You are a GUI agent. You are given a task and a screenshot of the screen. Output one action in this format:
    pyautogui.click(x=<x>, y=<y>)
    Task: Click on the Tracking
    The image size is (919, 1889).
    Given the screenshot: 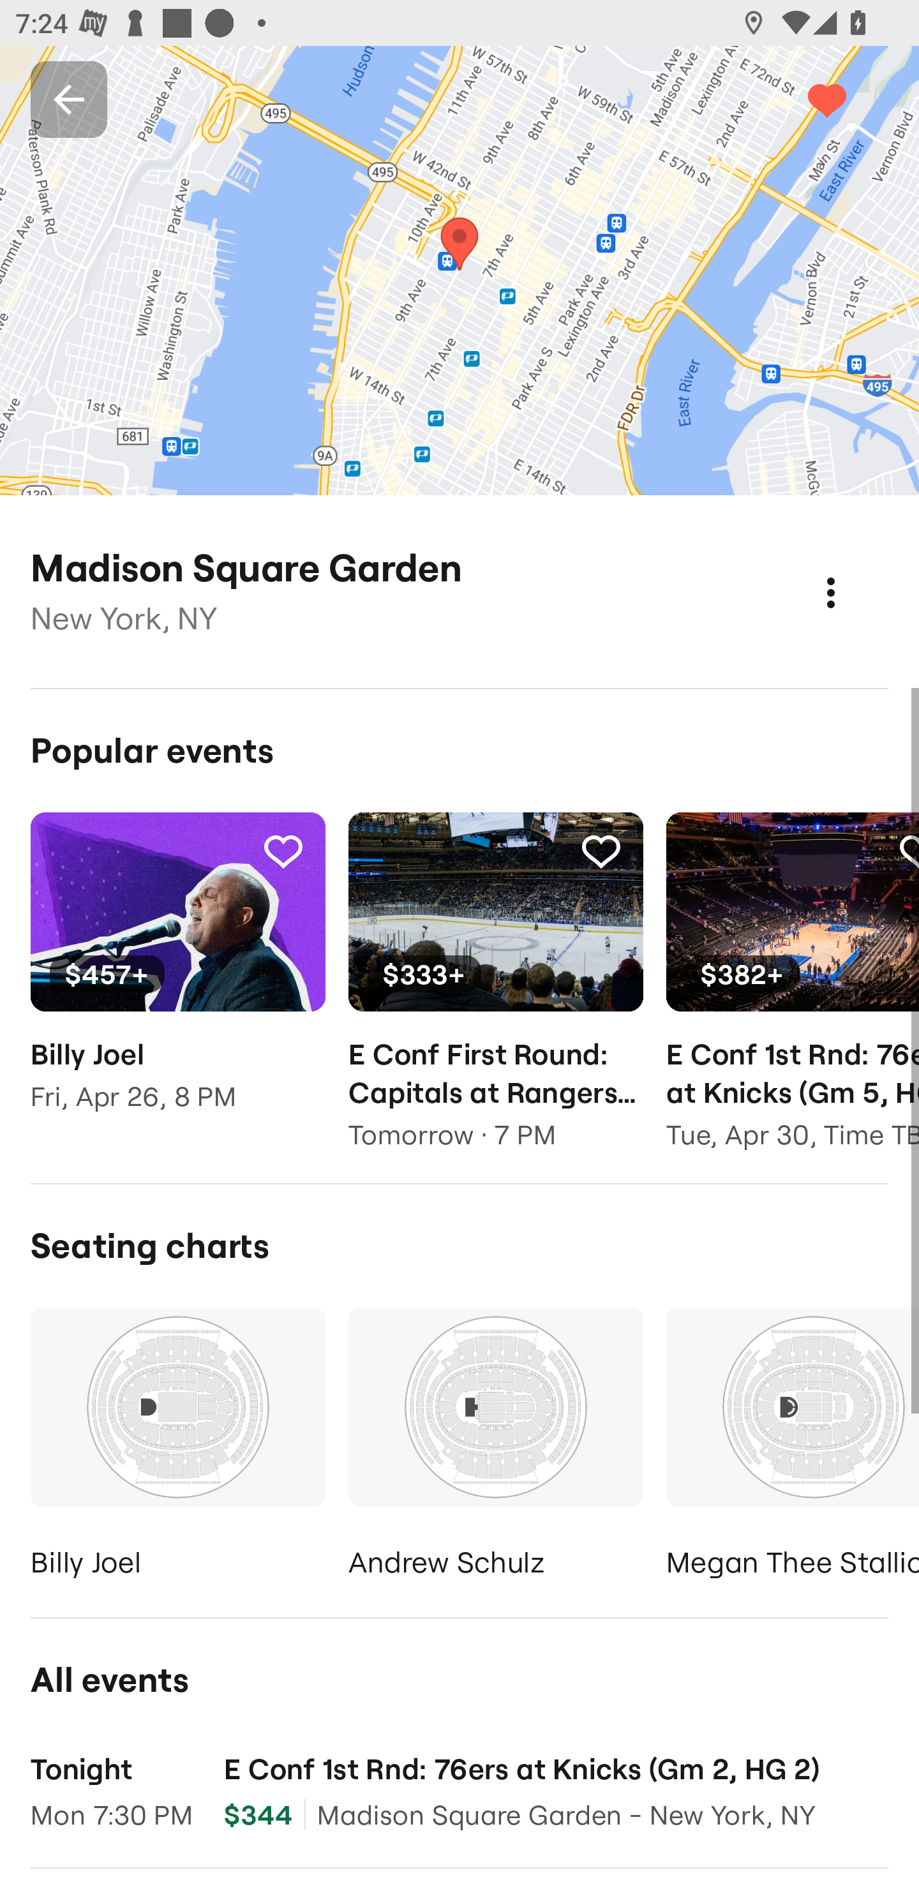 What is the action you would take?
    pyautogui.click(x=850, y=98)
    